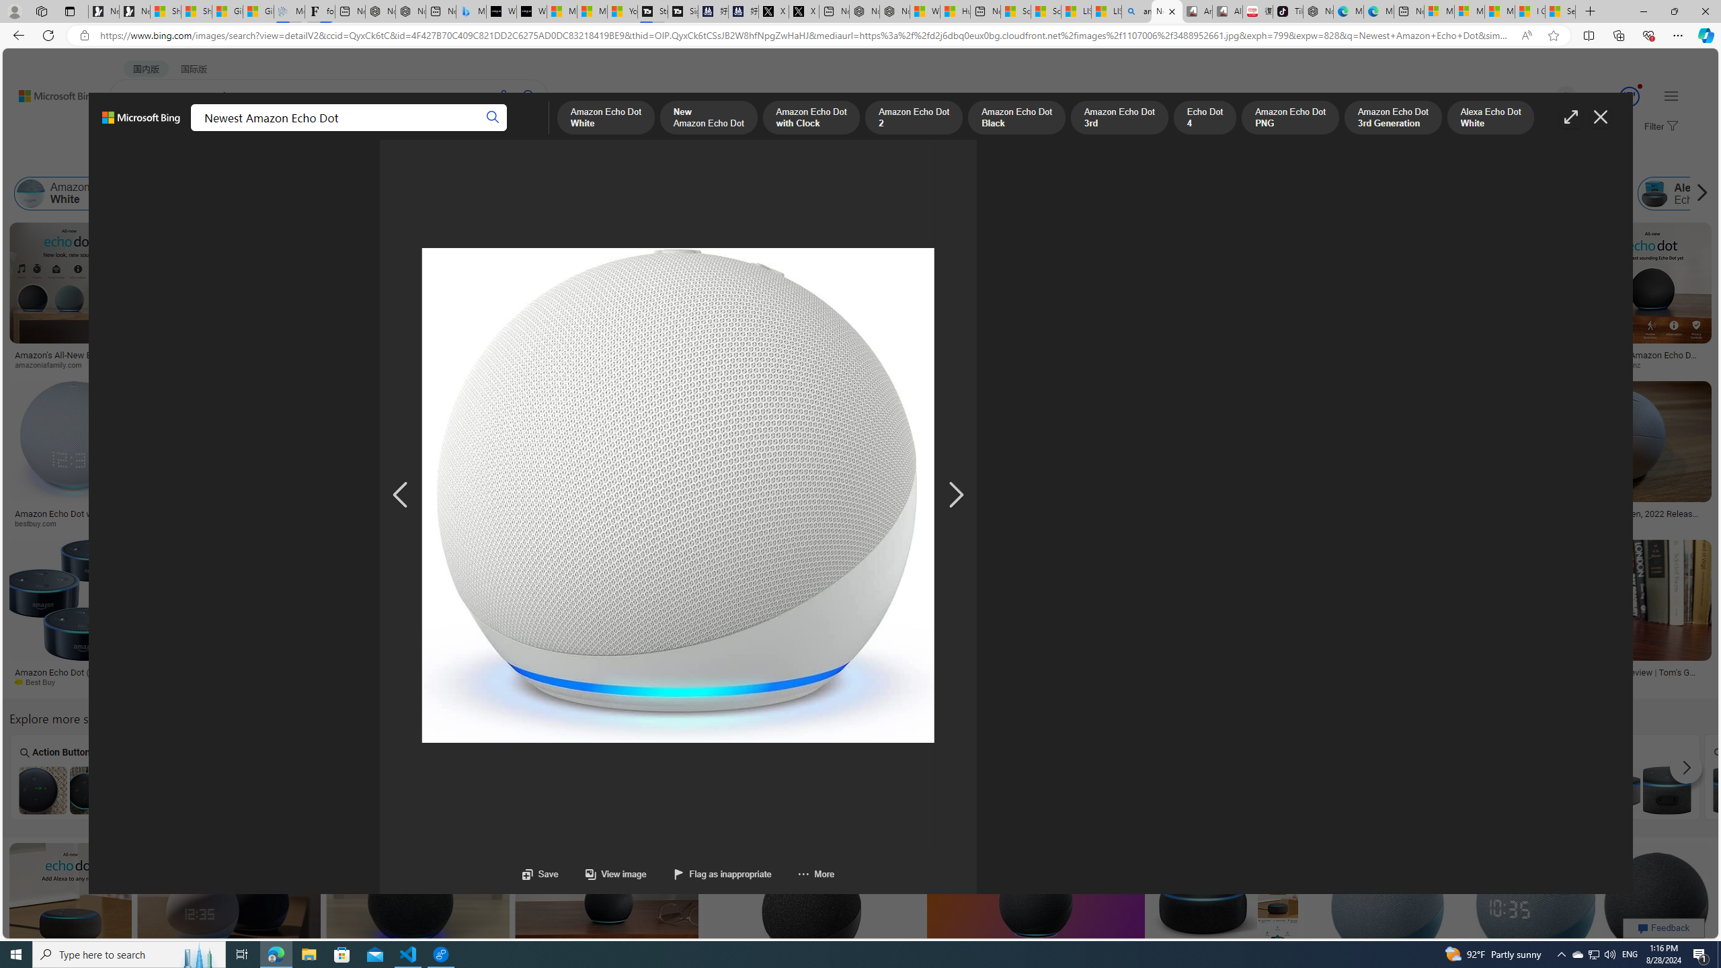 Image resolution: width=1721 pixels, height=968 pixels. What do you see at coordinates (1763, 777) in the screenshot?
I see `Black` at bounding box center [1763, 777].